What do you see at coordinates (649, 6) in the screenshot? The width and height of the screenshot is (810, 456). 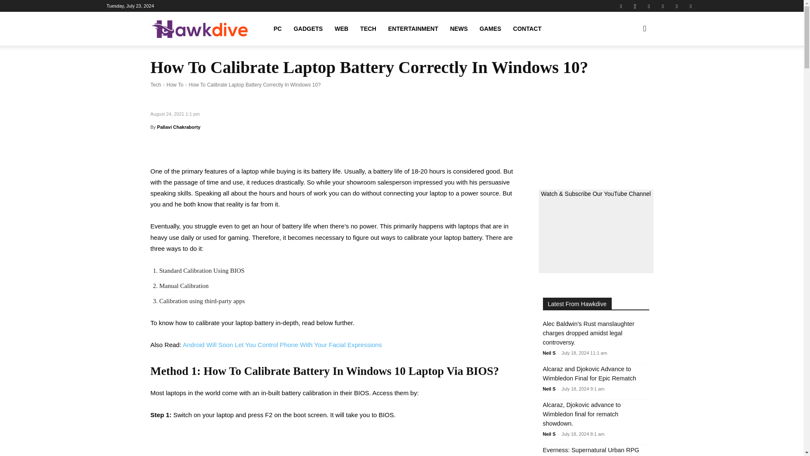 I see `Pinterest` at bounding box center [649, 6].